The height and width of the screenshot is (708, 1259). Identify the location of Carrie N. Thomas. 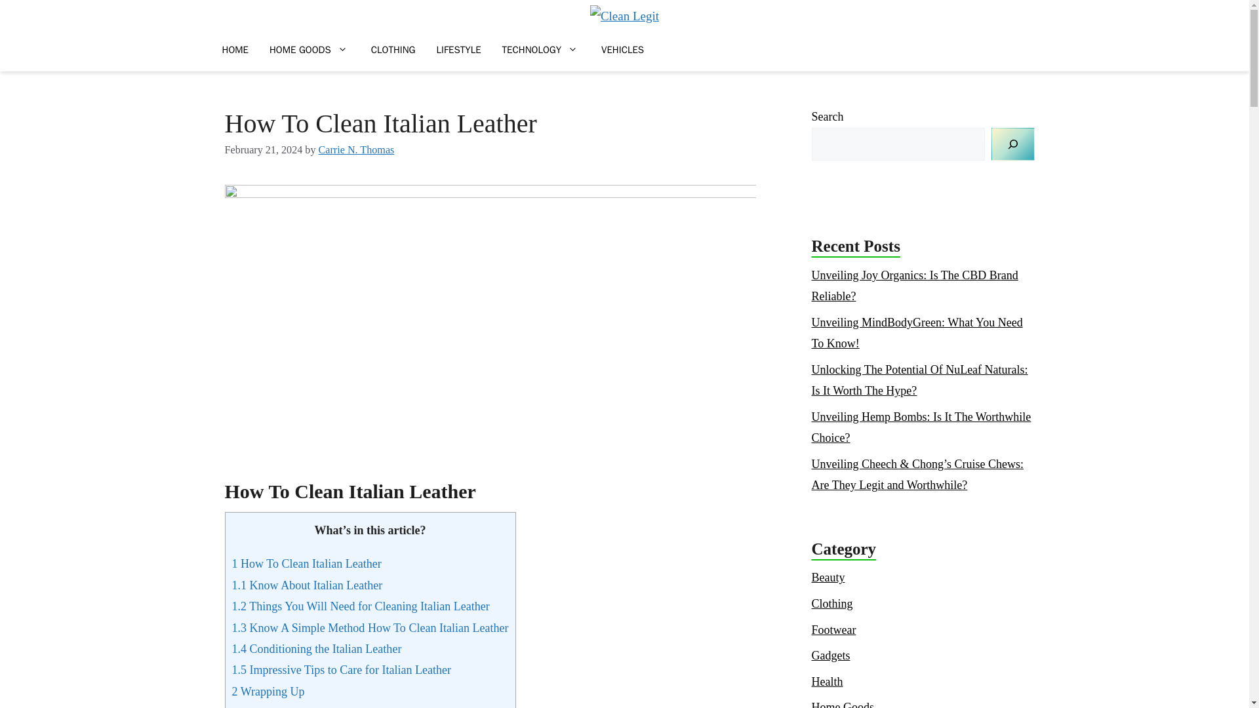
(357, 149).